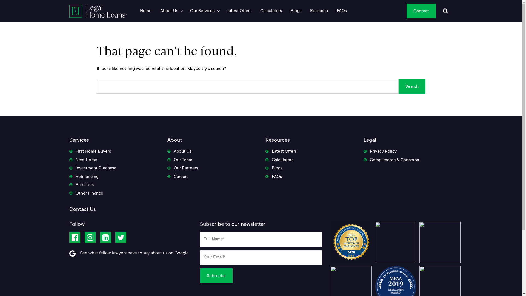 This screenshot has height=296, width=526. I want to click on LinkedIn, so click(105, 238).